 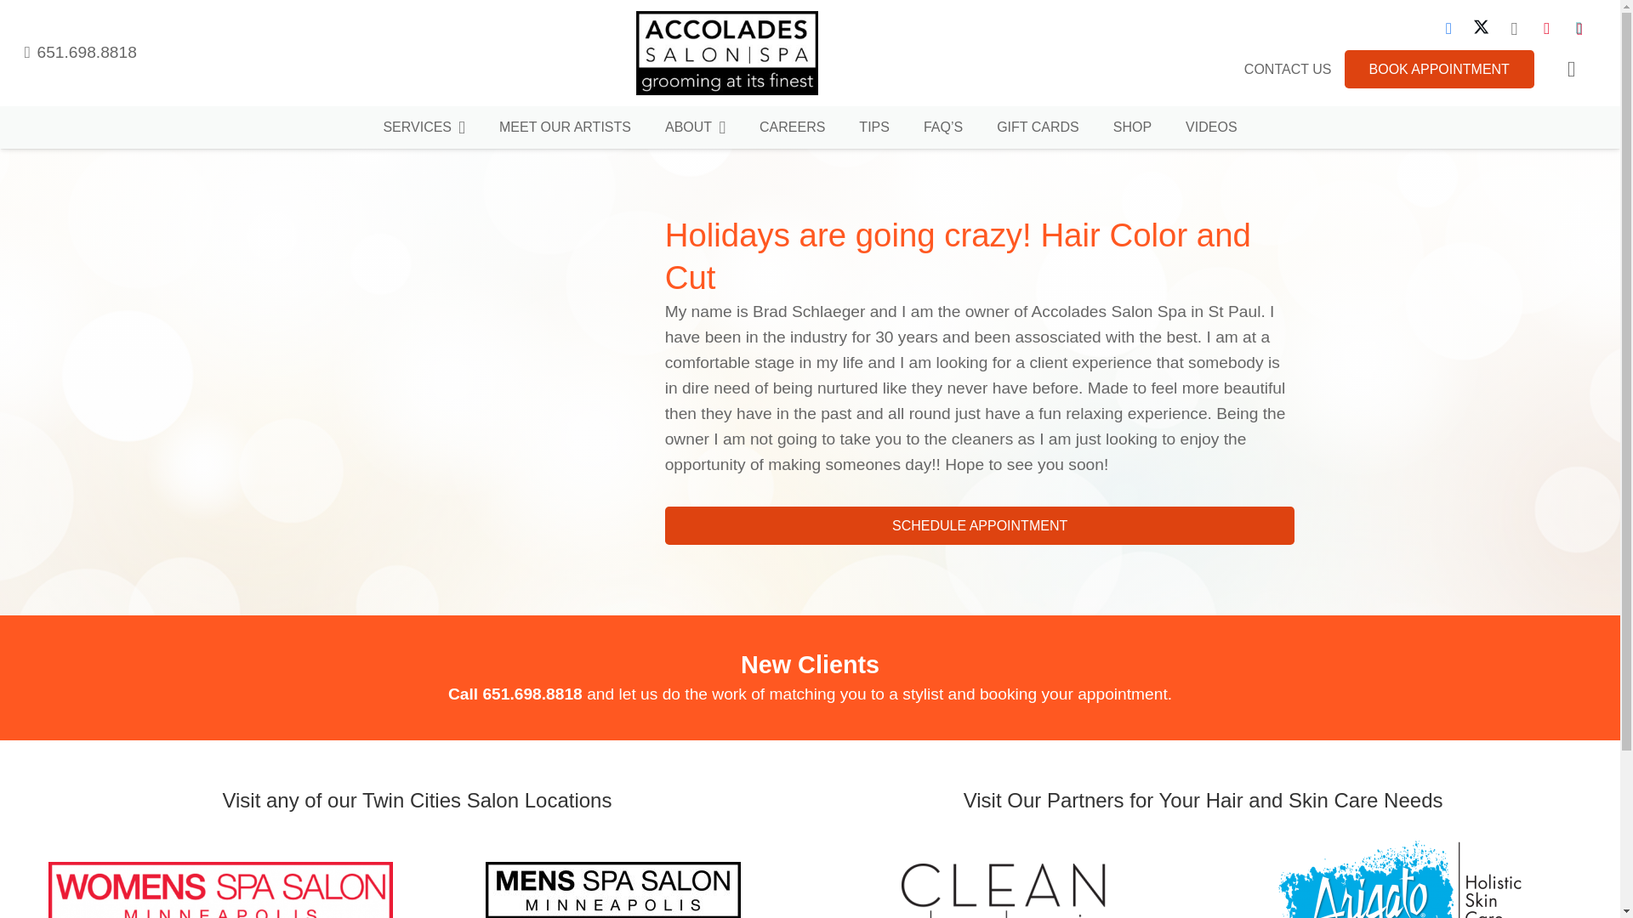 I want to click on BOOK APPOINTMENT, so click(x=1439, y=69).